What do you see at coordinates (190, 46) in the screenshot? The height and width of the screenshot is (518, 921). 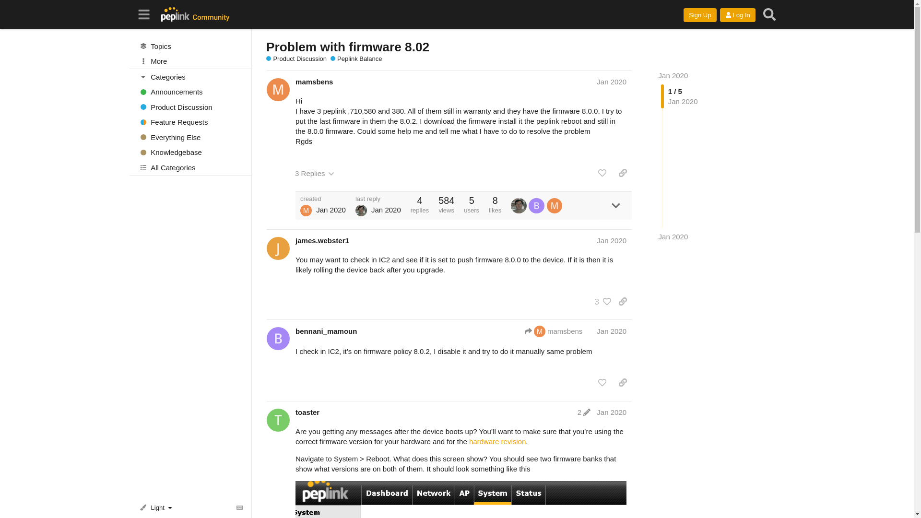 I see `Topics` at bounding box center [190, 46].